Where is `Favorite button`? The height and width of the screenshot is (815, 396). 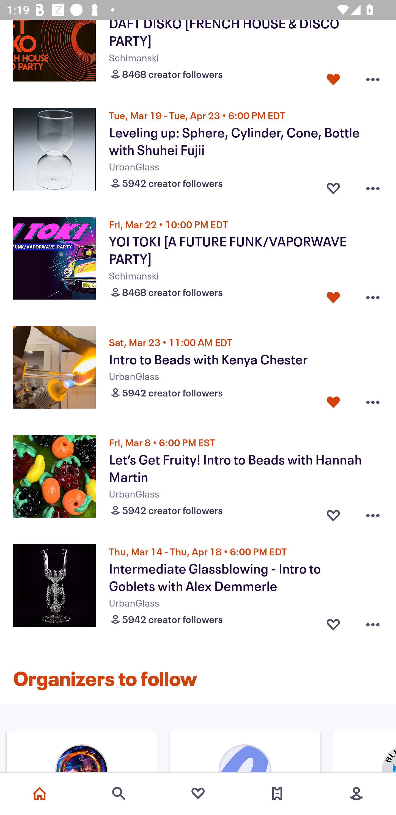 Favorite button is located at coordinates (333, 402).